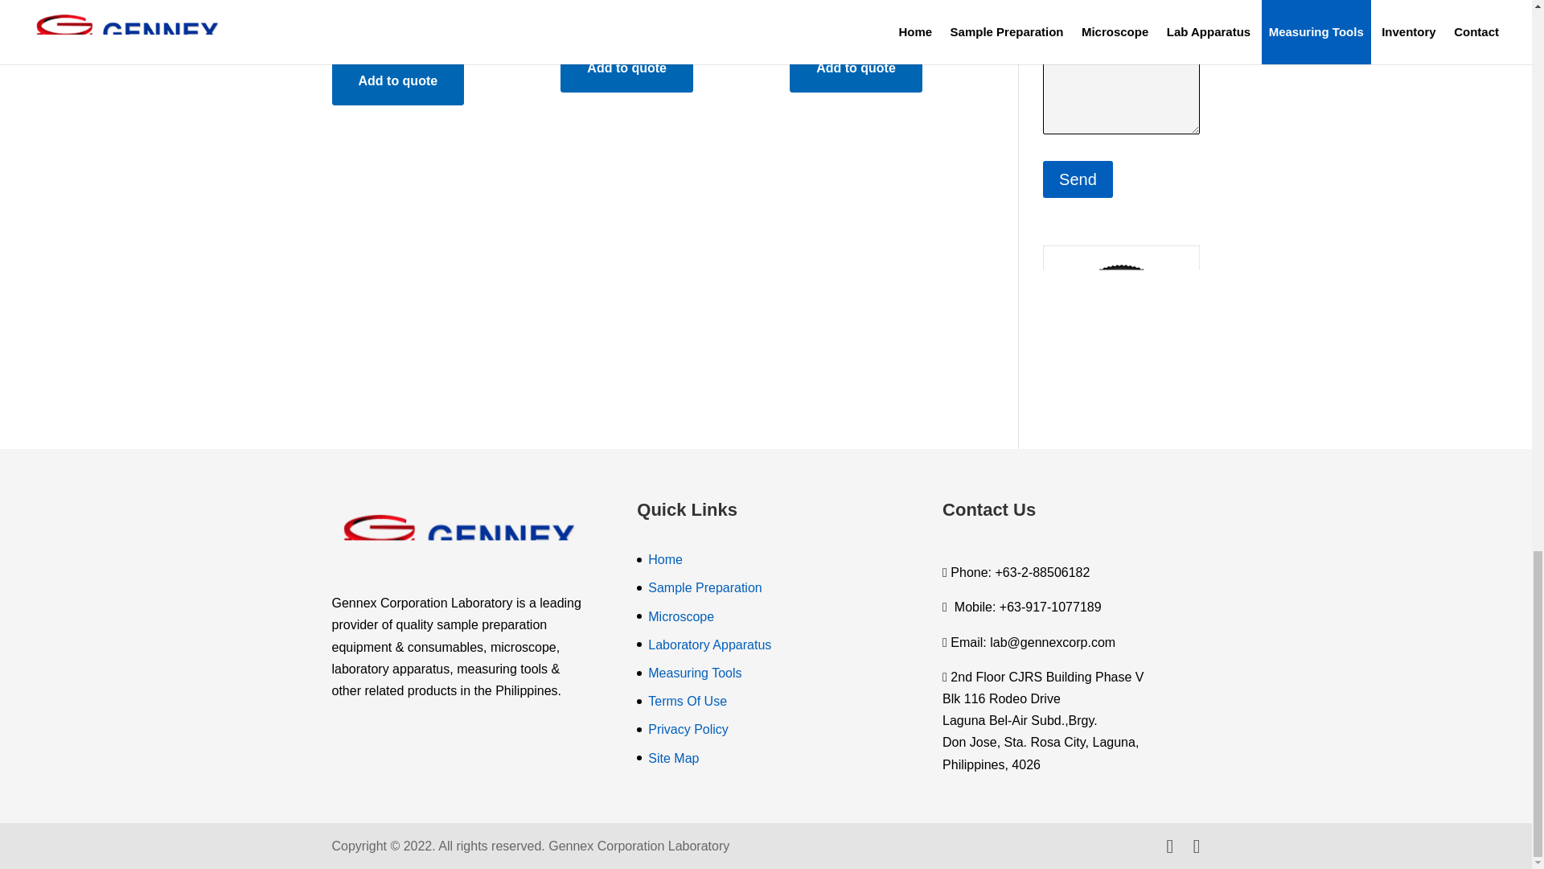 This screenshot has width=1544, height=869. What do you see at coordinates (421, 21) in the screenshot?
I see `Temperature Scanner Philippines` at bounding box center [421, 21].